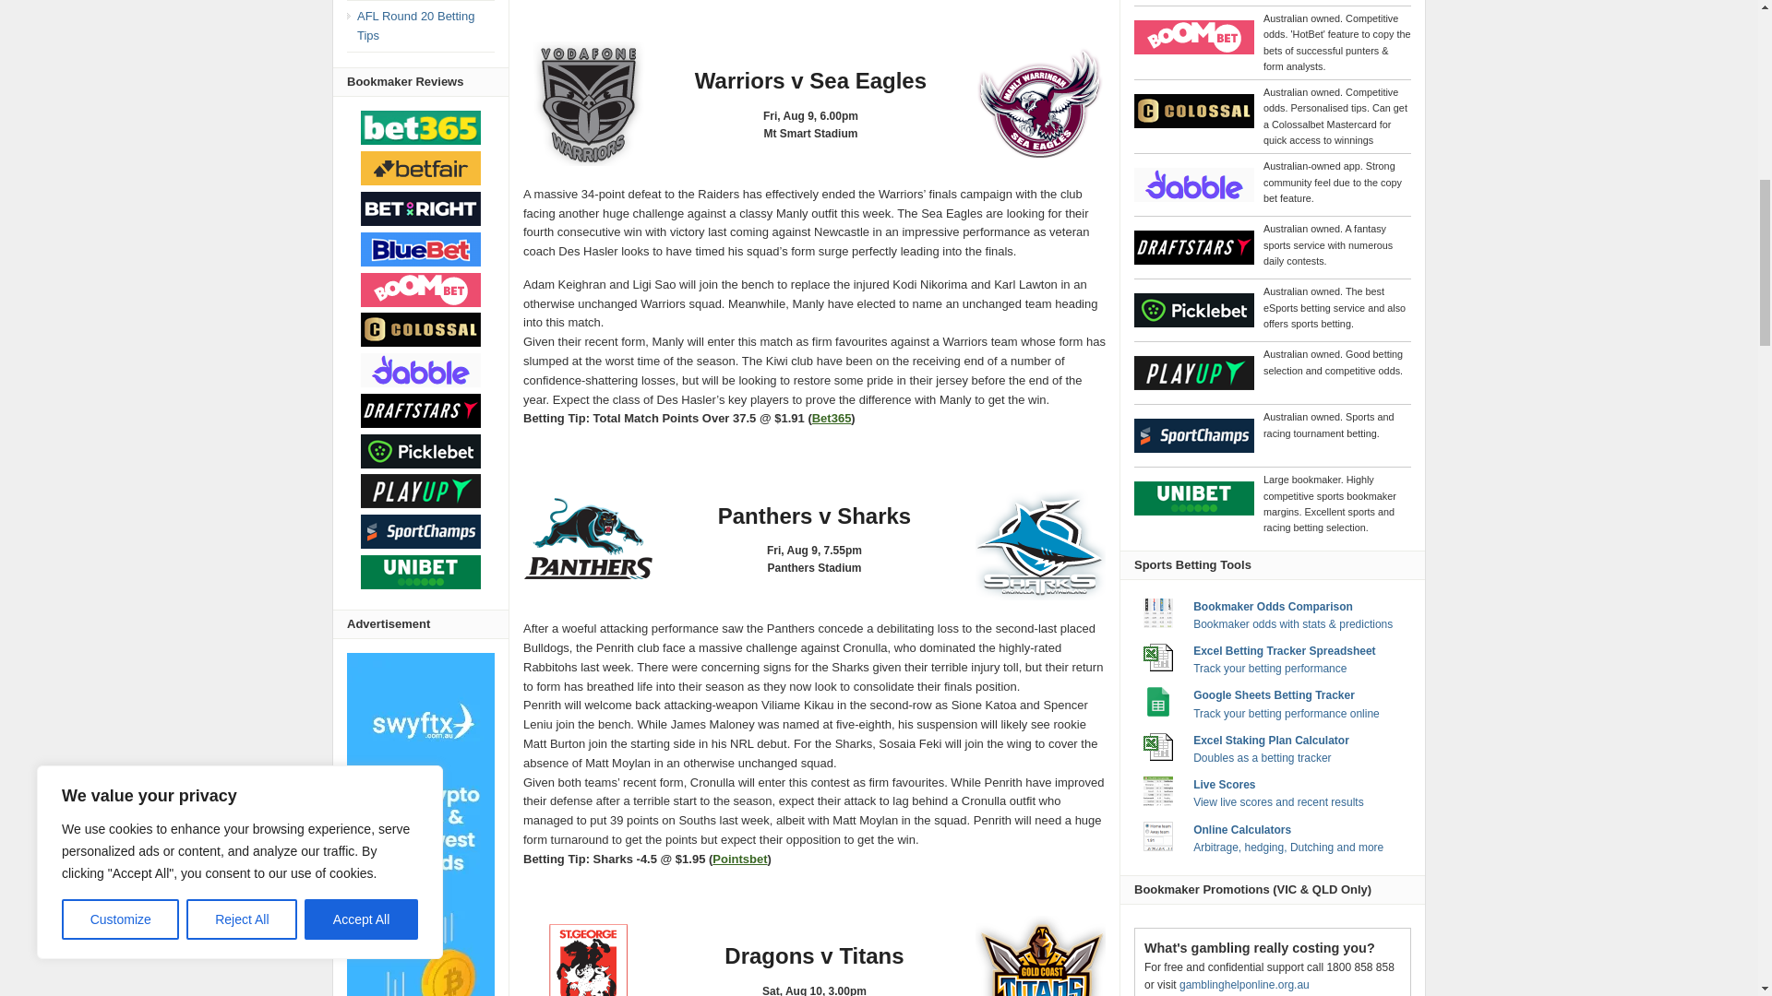  Describe the element at coordinates (421, 371) in the screenshot. I see `Dabble review` at that location.